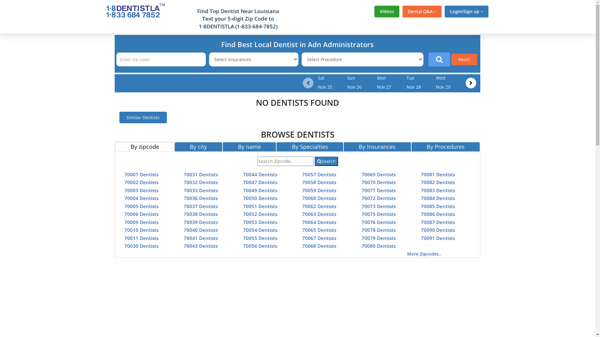 The width and height of the screenshot is (600, 337). I want to click on 70054 Dentists, so click(260, 230).